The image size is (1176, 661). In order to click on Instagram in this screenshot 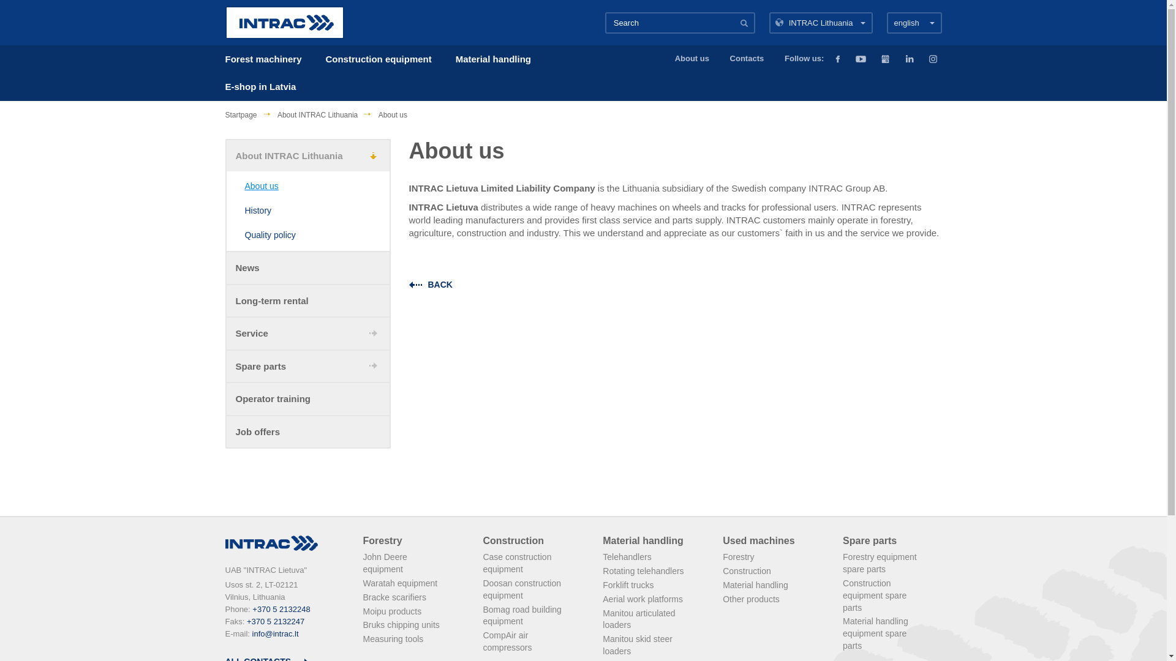, I will do `click(933, 59)`.